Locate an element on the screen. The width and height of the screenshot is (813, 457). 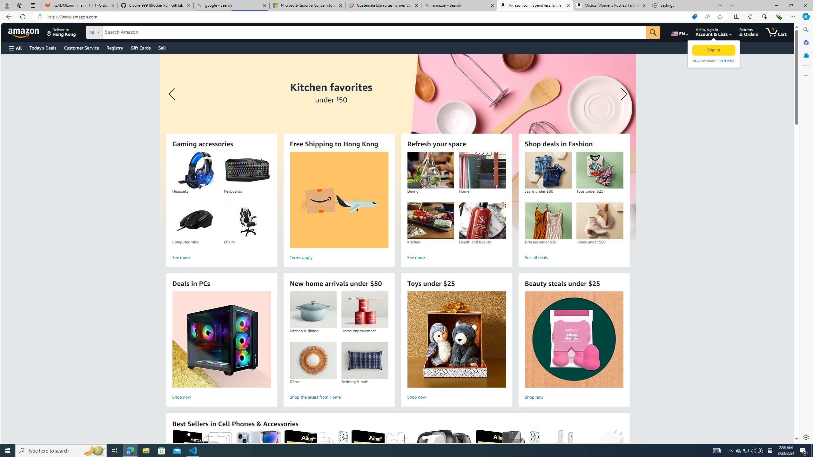
Shopping in Microsoft Edge is located at coordinates (694, 17).